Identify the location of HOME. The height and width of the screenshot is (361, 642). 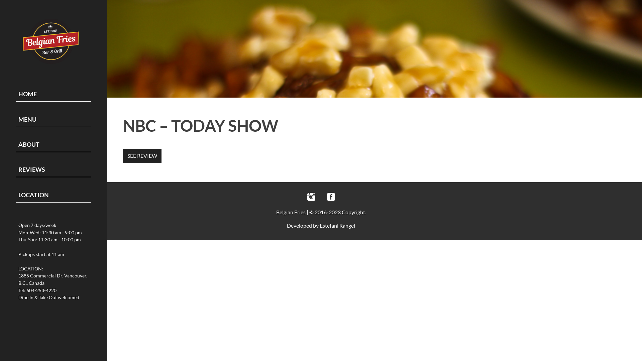
(53, 94).